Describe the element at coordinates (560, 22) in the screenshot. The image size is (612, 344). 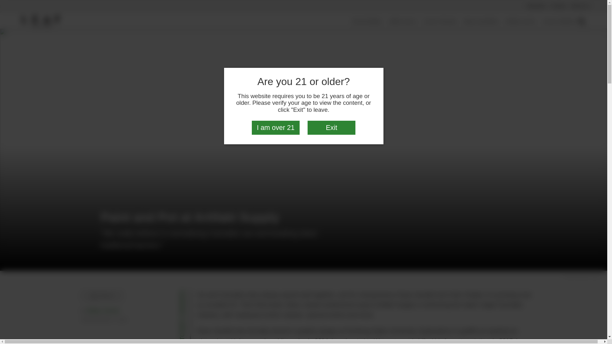
I see `LEAF BOWL` at that location.